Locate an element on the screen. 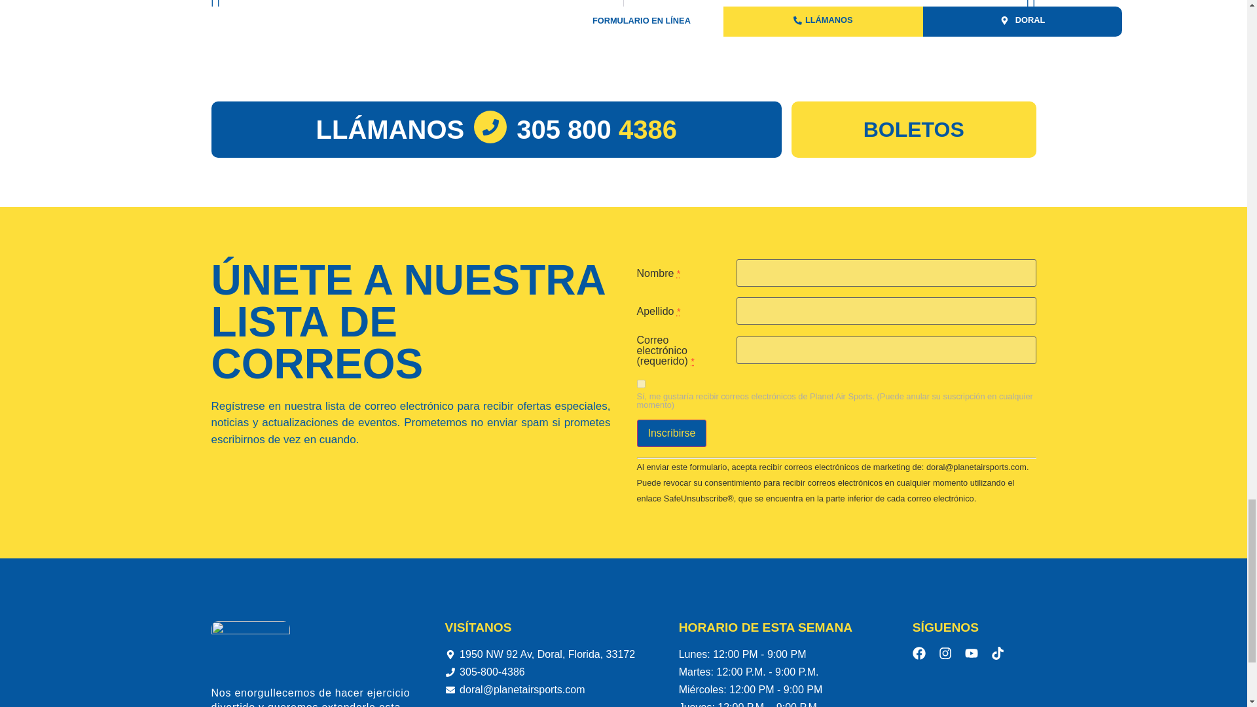 The image size is (1257, 707). 1 is located at coordinates (640, 384).